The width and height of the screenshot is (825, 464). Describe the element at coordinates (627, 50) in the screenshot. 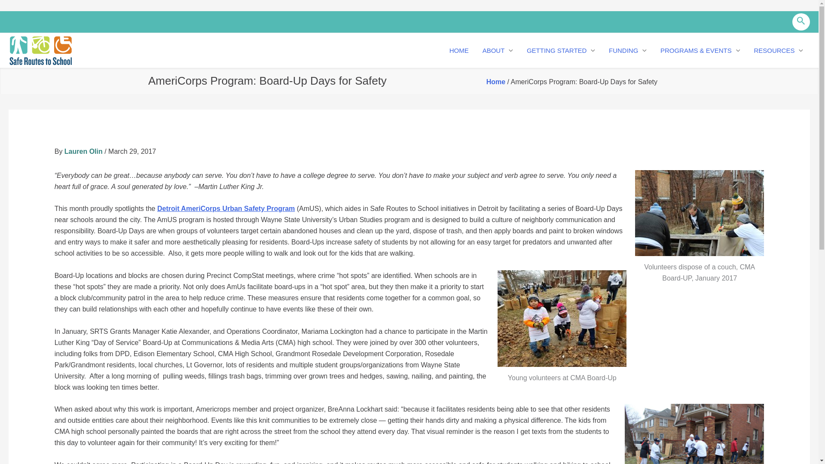

I see `FUNDING` at that location.